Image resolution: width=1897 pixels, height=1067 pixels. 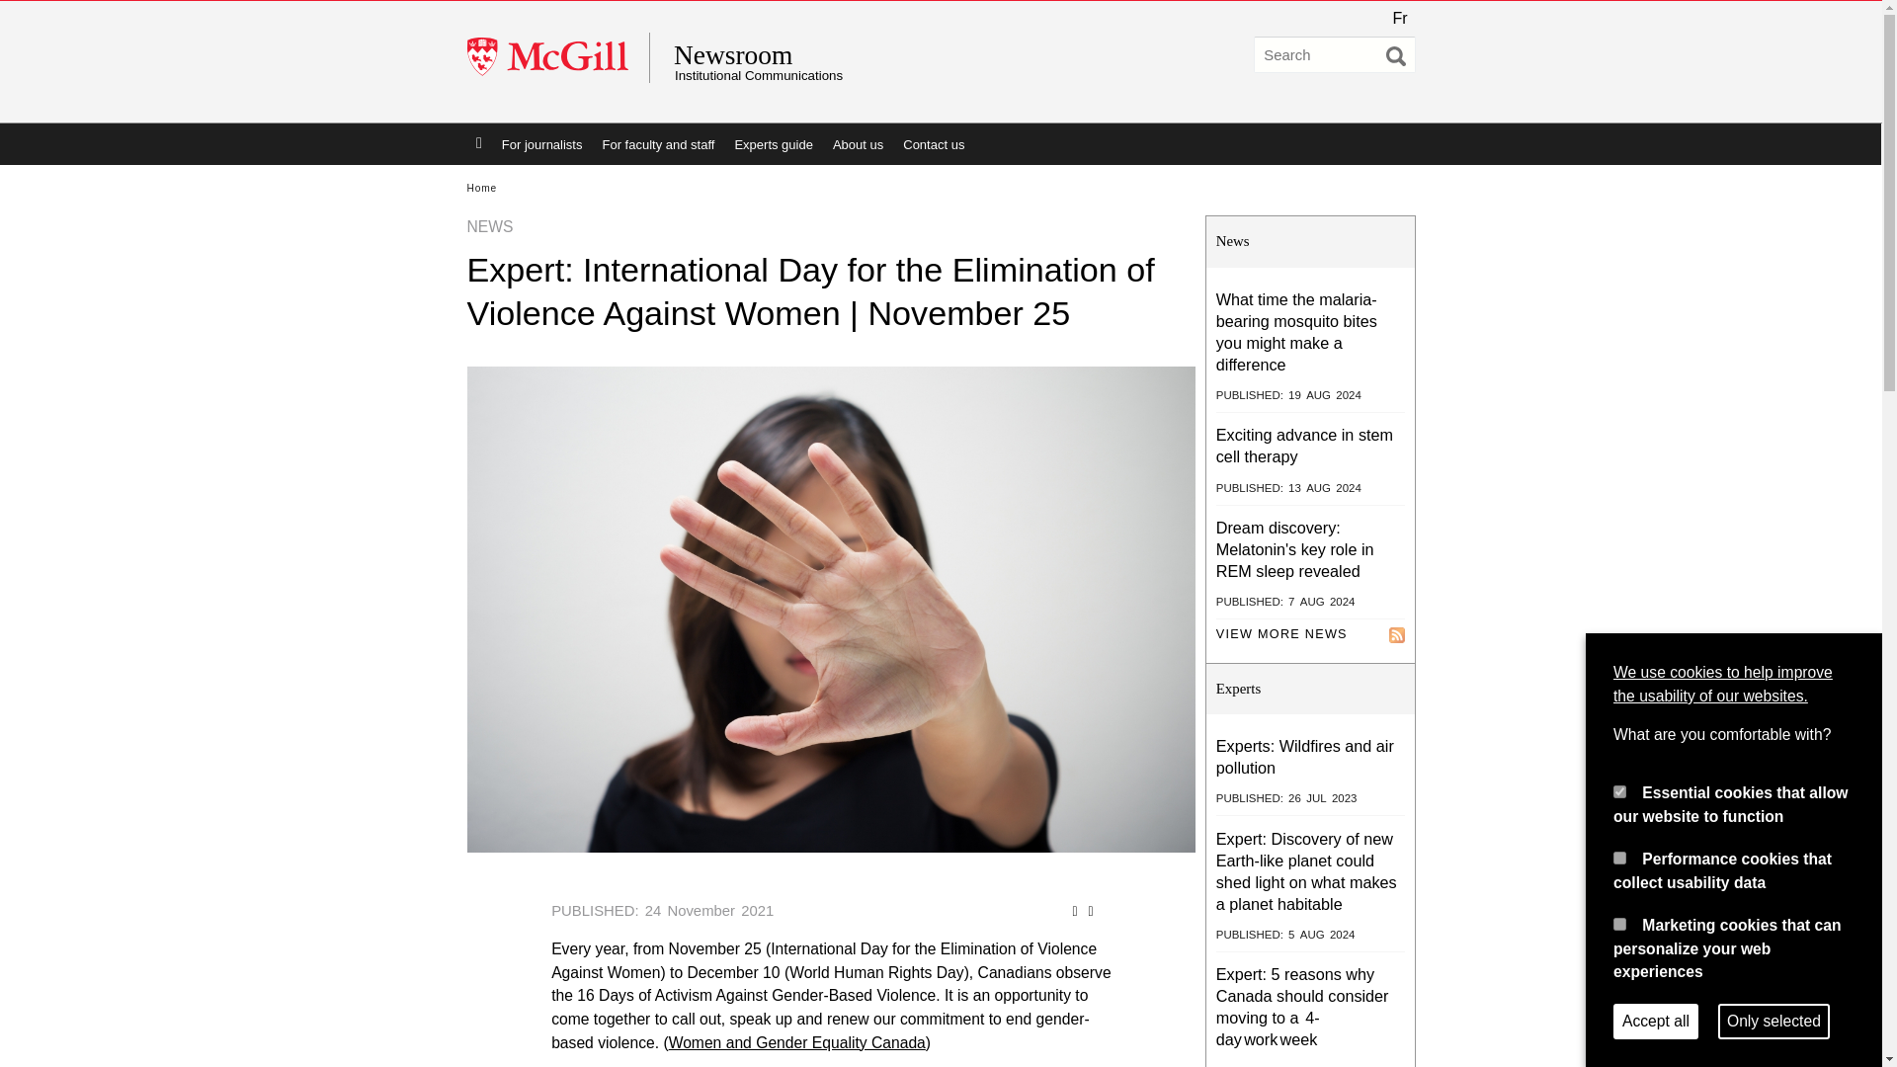 I want to click on return to McGill University, so click(x=557, y=57).